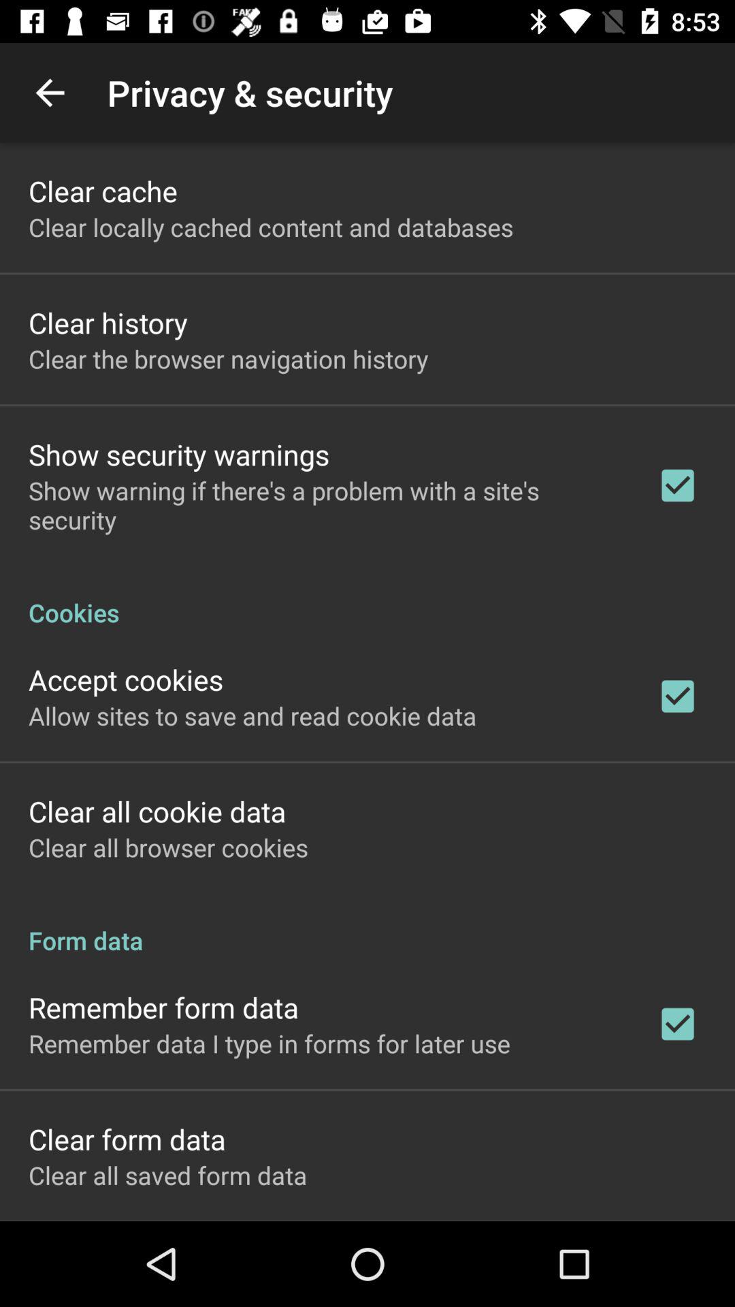  Describe the element at coordinates (50, 93) in the screenshot. I see `open icon to the left of the privacy & security app` at that location.